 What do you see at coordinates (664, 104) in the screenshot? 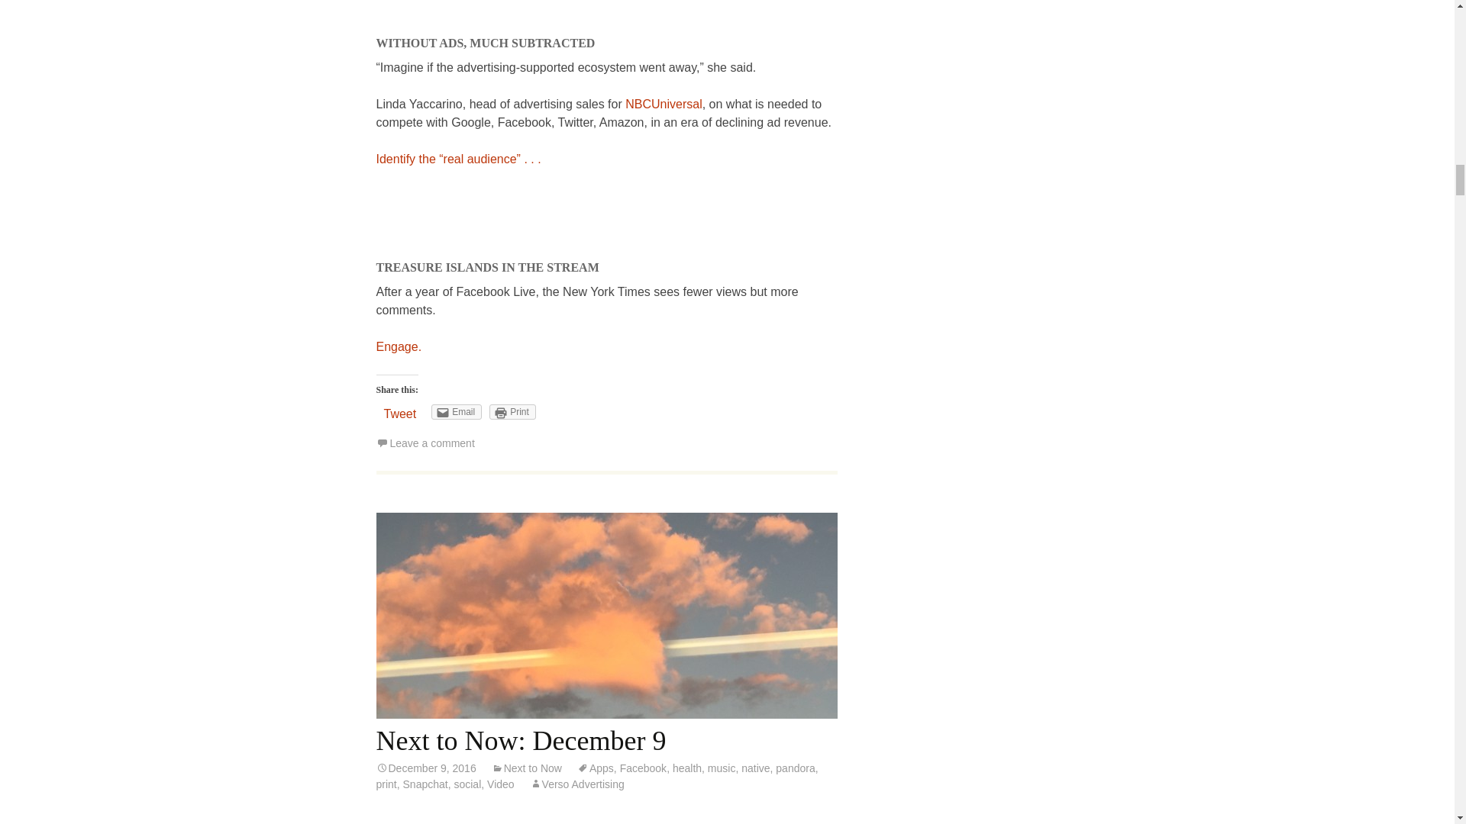
I see `More articles about NBC Universal.` at bounding box center [664, 104].